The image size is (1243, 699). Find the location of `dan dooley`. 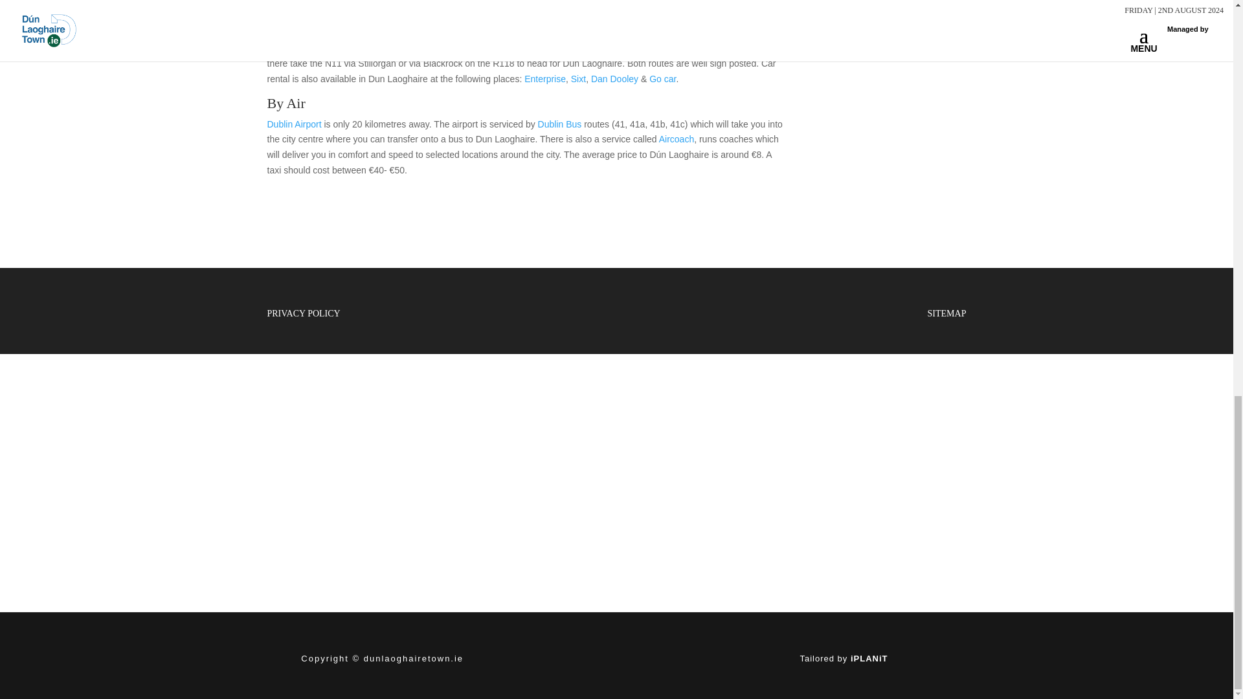

dan dooley is located at coordinates (615, 79).